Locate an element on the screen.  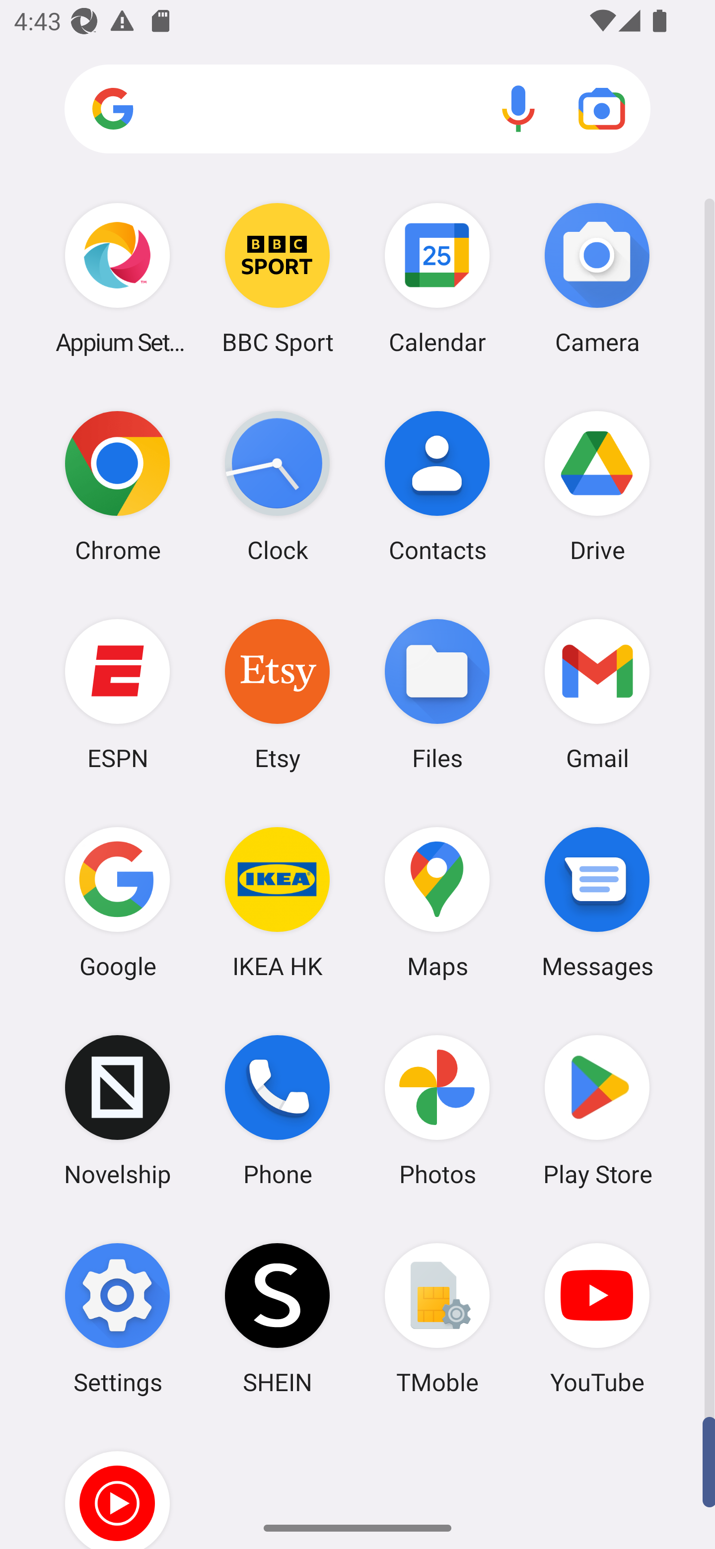
Settings is located at coordinates (117, 1318).